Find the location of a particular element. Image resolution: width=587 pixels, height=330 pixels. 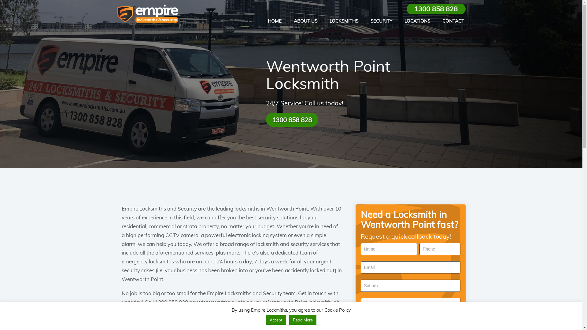

1300 858 828 is located at coordinates (436, 9).